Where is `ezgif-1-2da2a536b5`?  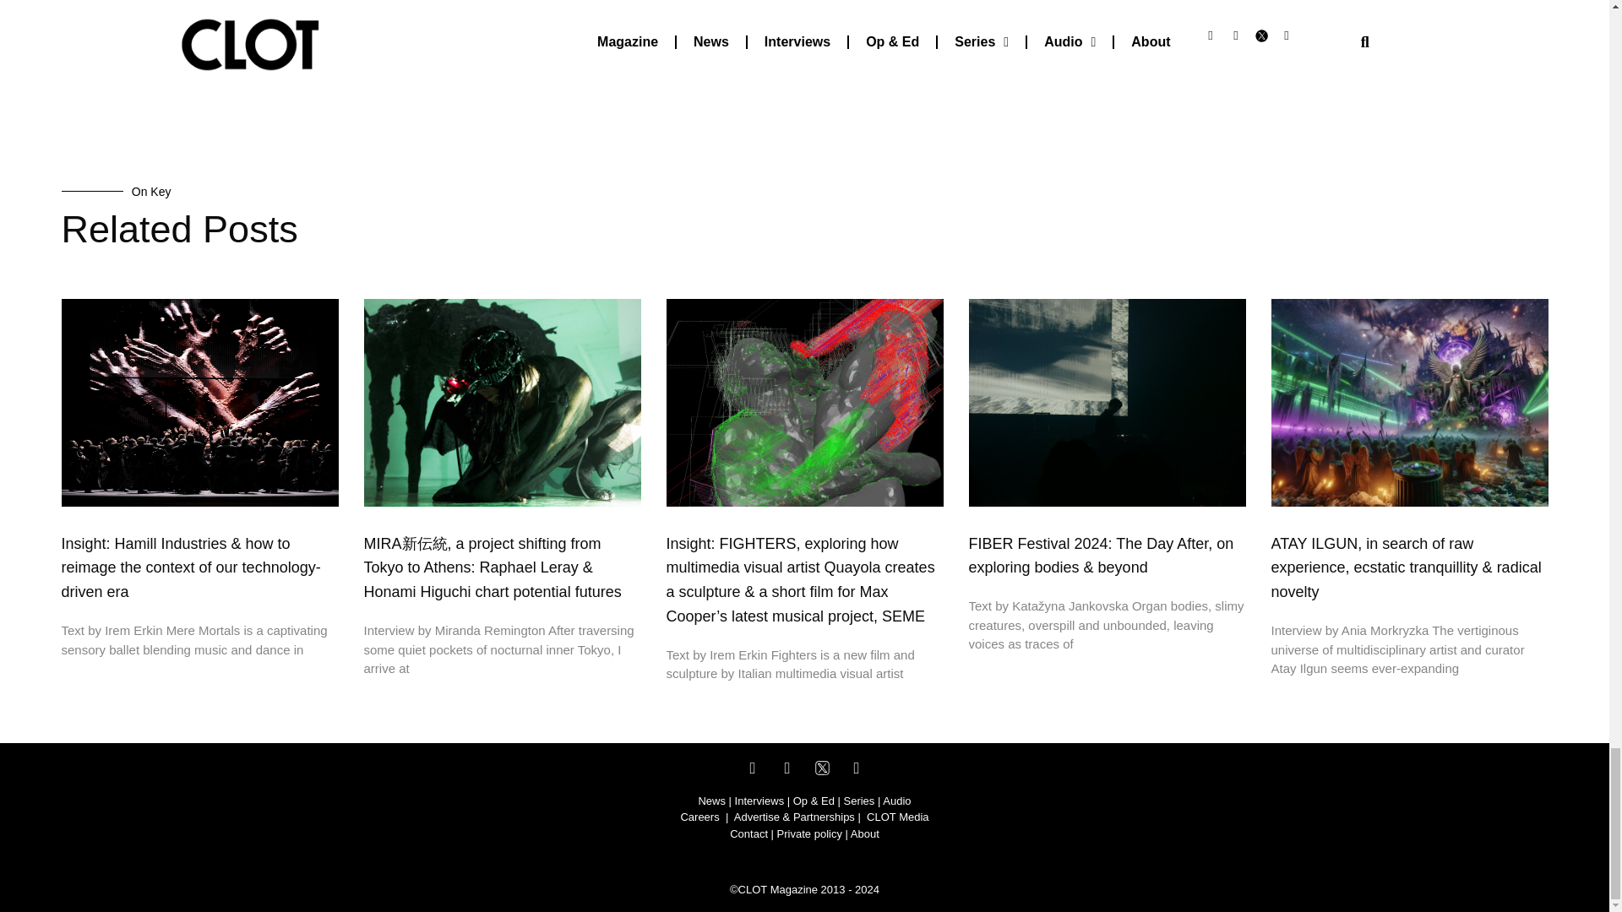 ezgif-1-2da2a536b5 is located at coordinates (1107, 12).